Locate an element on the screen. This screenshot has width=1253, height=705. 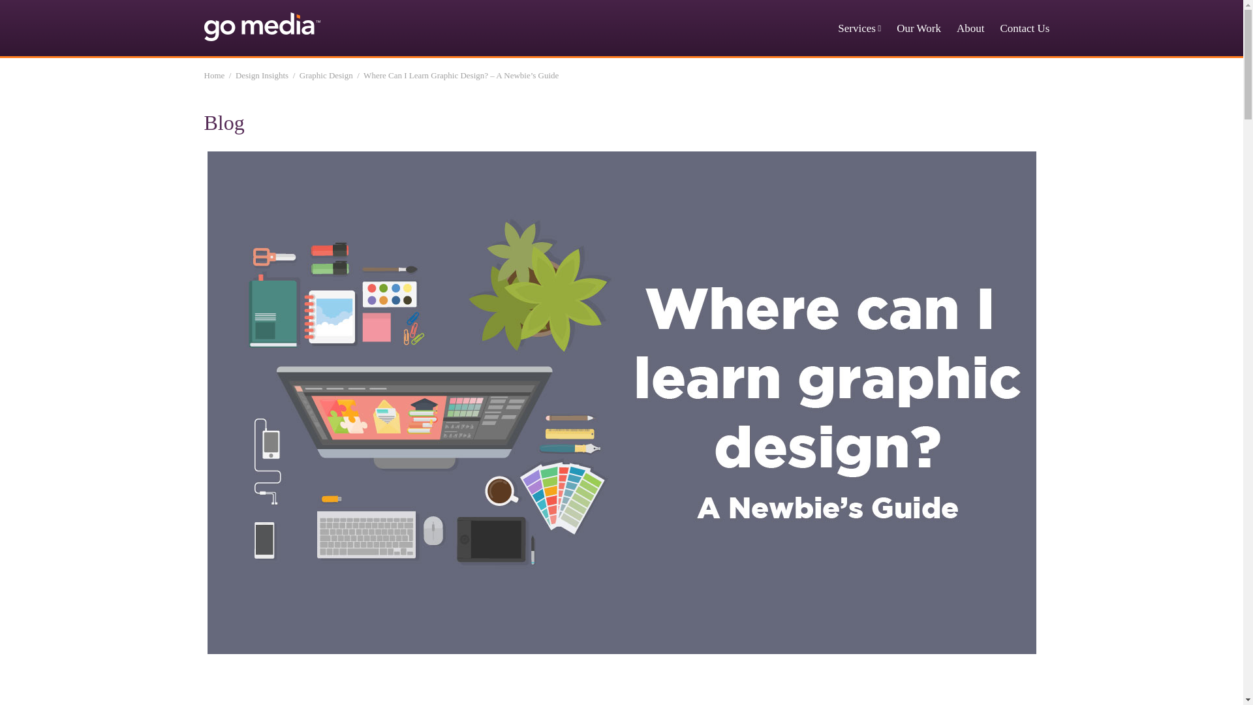
About is located at coordinates (971, 29).